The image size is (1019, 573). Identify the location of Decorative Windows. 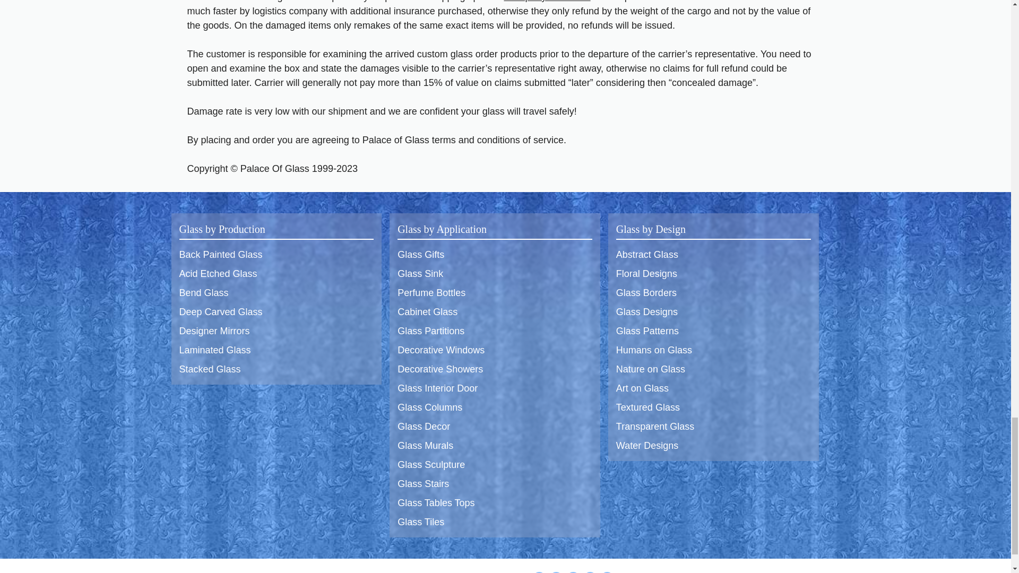
(441, 350).